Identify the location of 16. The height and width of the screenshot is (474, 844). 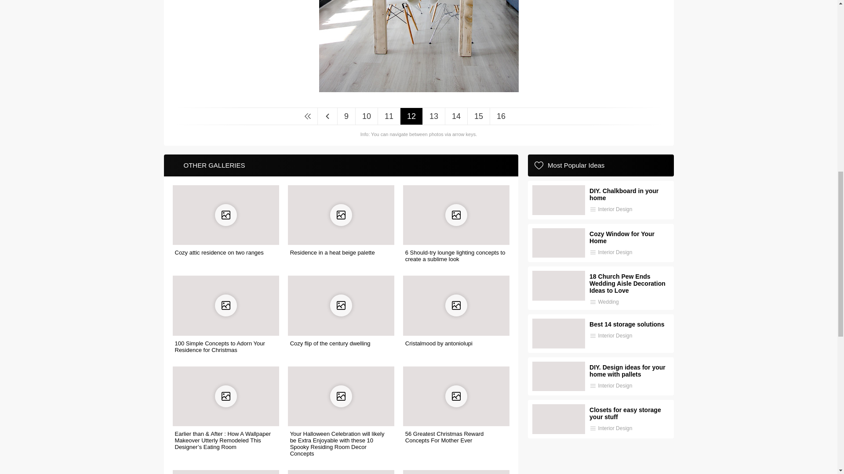
(501, 116).